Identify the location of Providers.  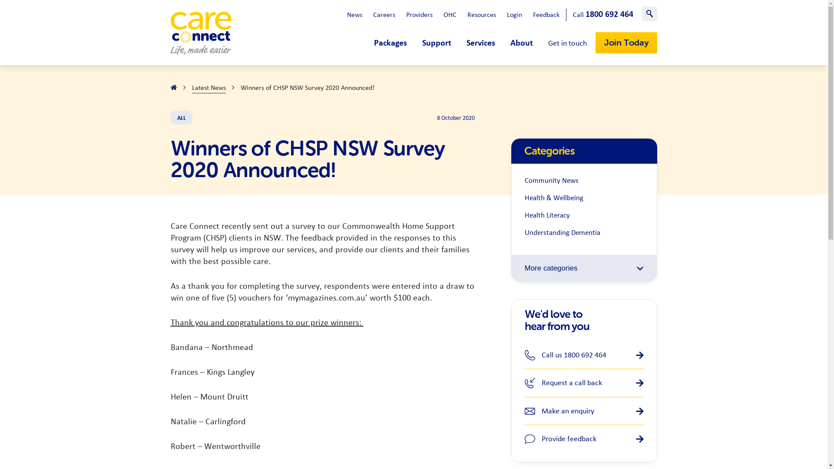
(419, 15).